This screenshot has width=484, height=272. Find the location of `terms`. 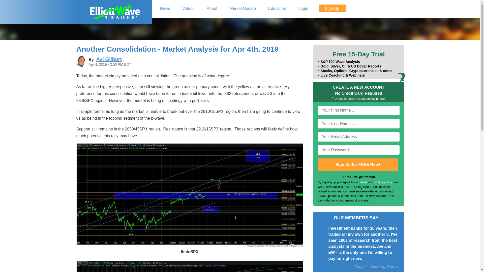

terms is located at coordinates (364, 182).